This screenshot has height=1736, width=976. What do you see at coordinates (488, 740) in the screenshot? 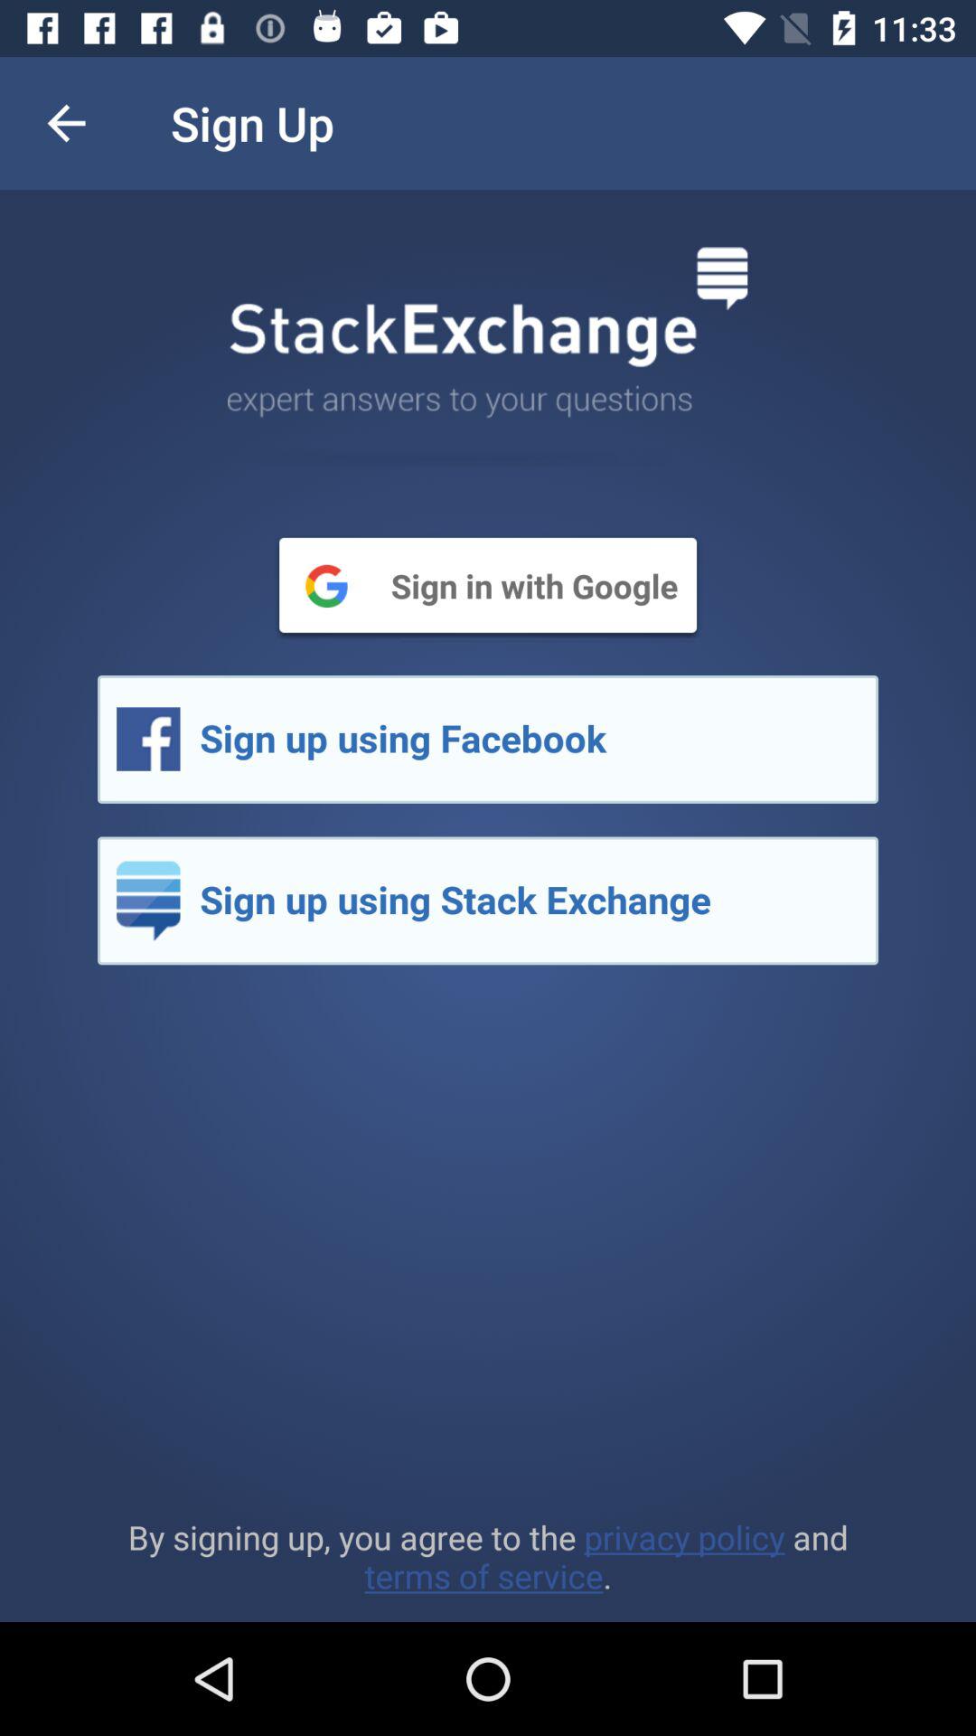
I see `sign up using facebook button` at bounding box center [488, 740].